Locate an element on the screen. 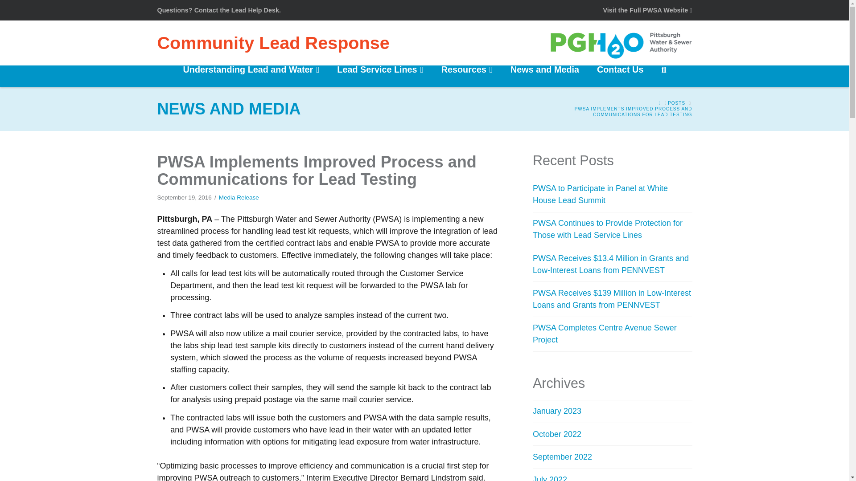 The height and width of the screenshot is (481, 856). Resources is located at coordinates (467, 76).